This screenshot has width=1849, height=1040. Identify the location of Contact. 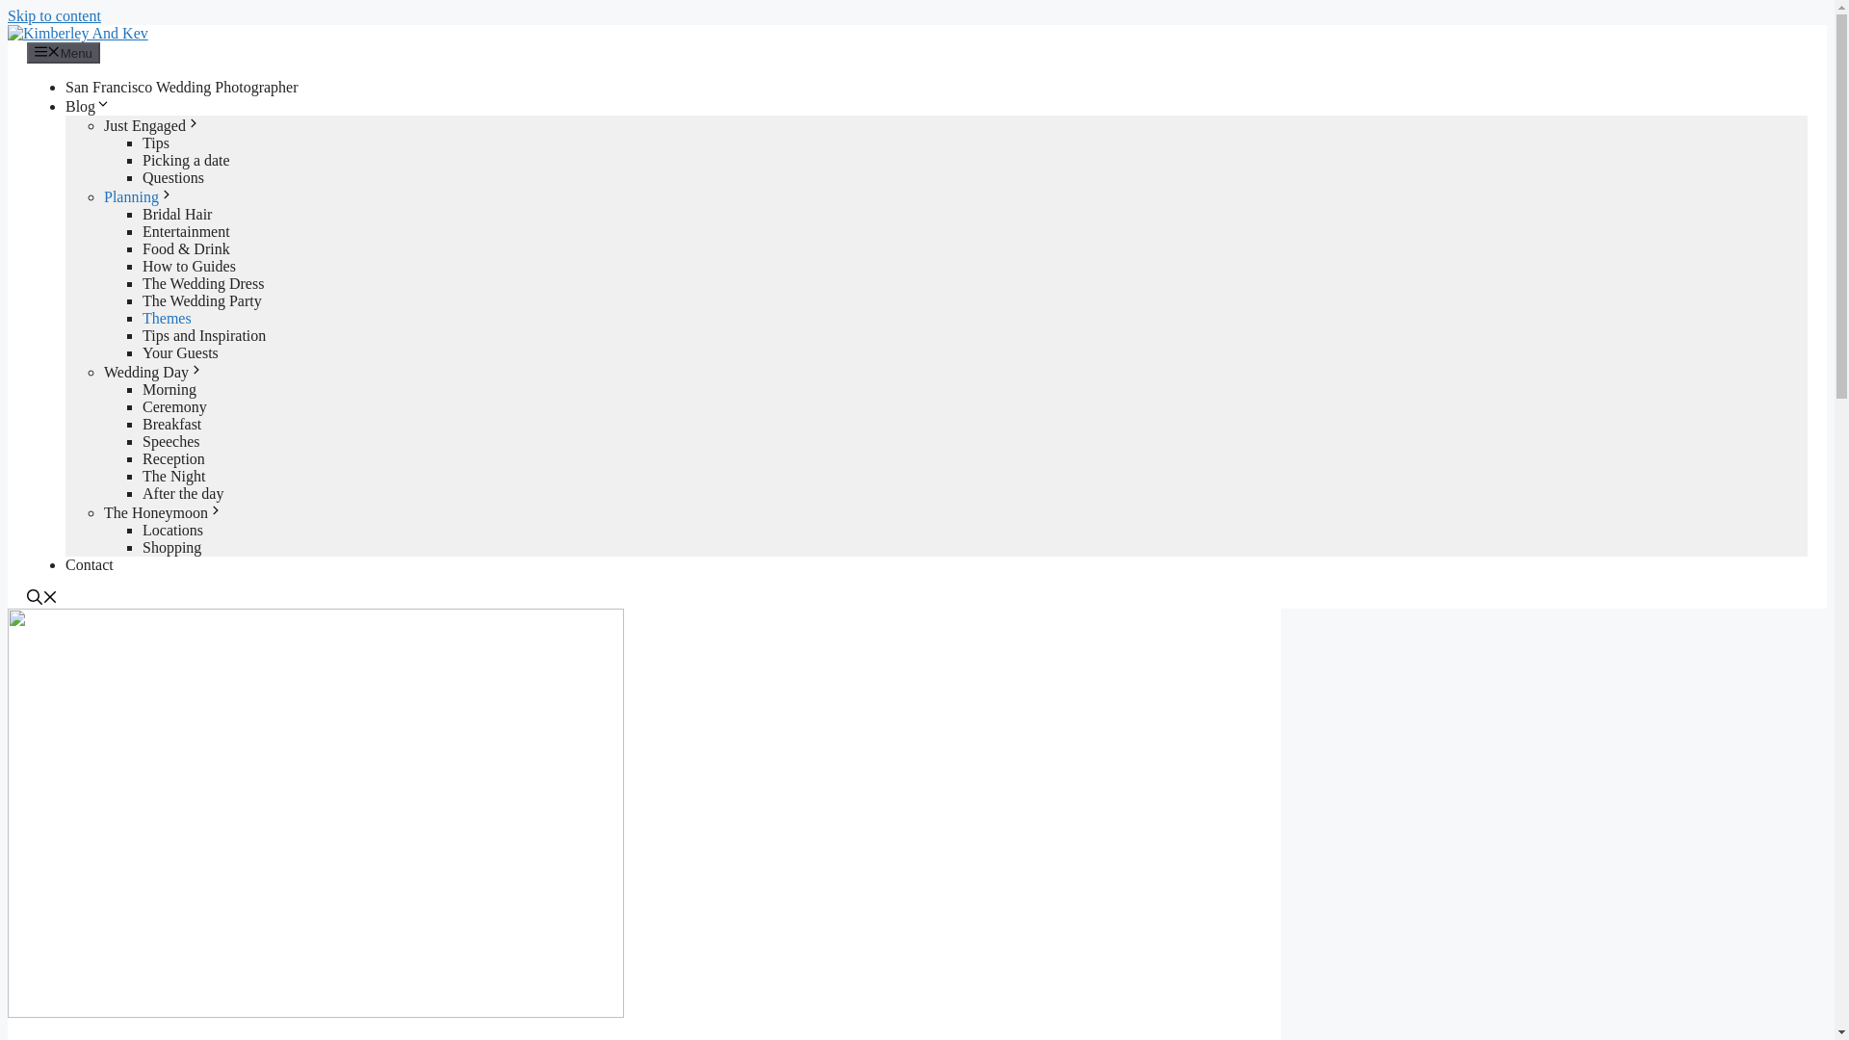
(89, 564).